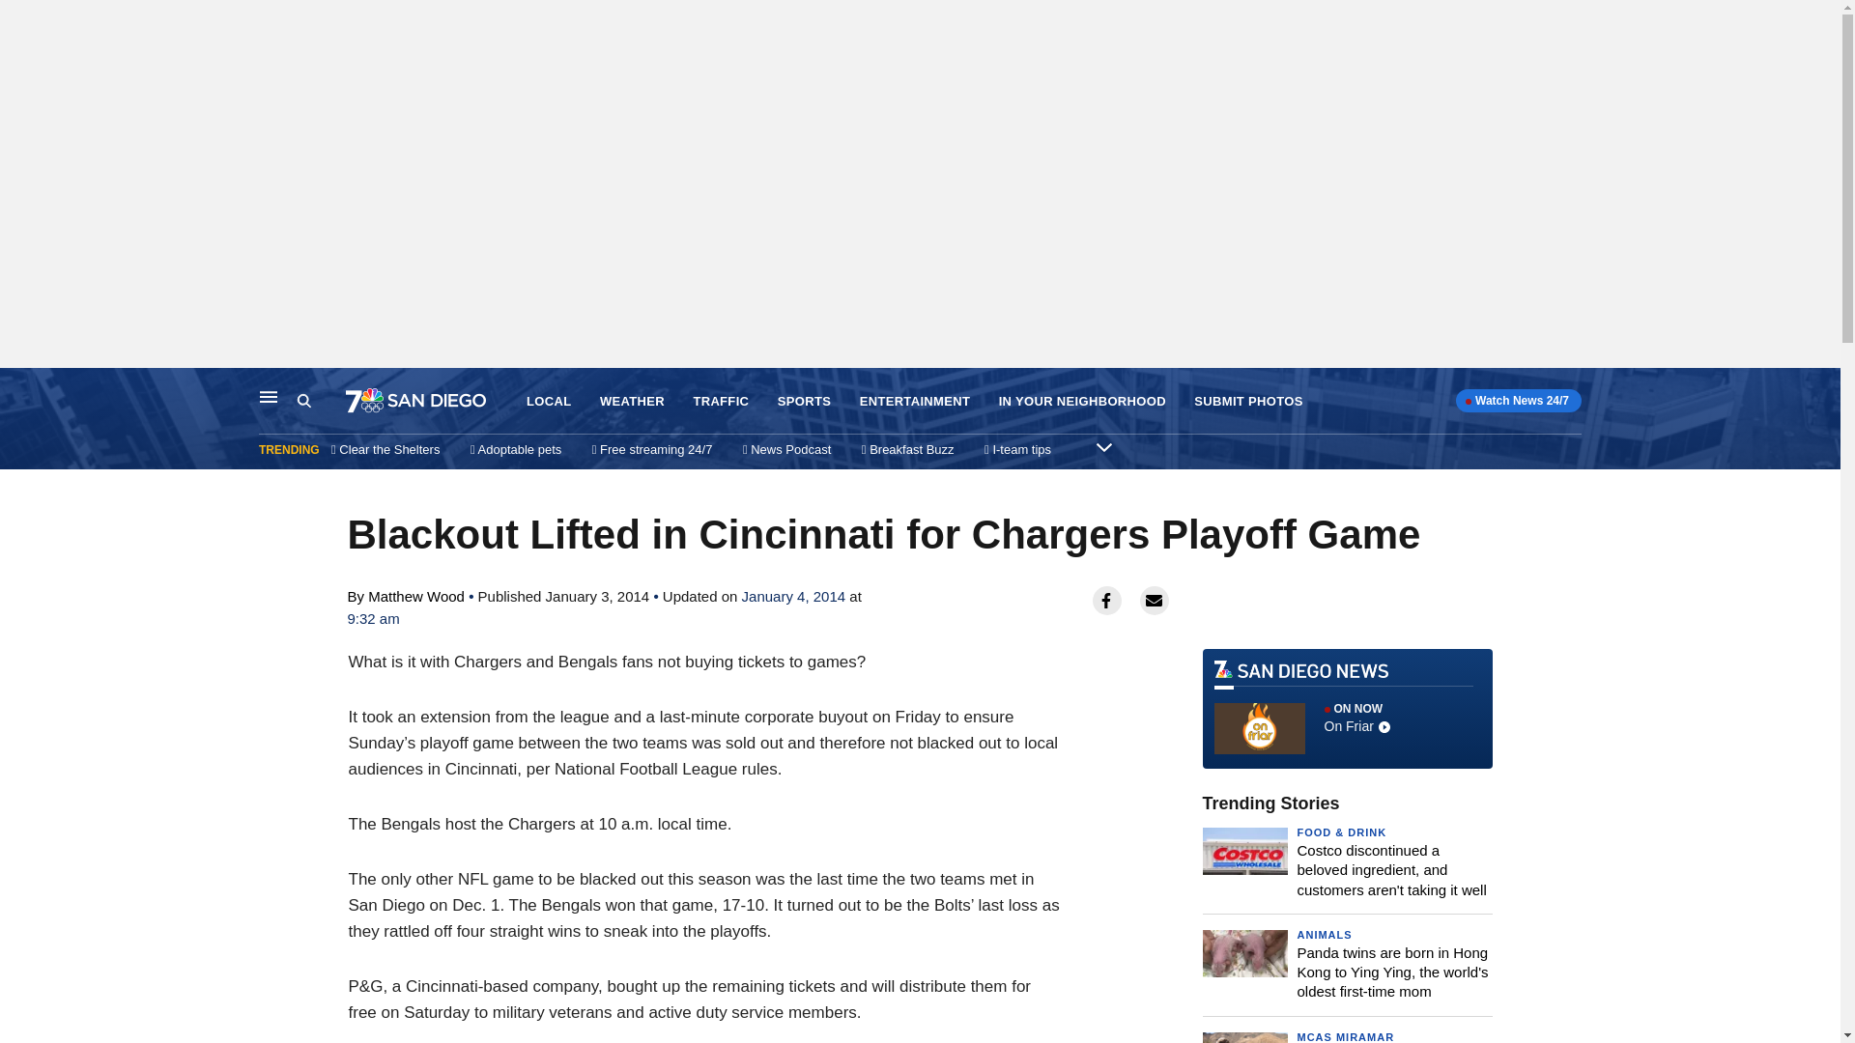 This screenshot has width=1855, height=1043. What do you see at coordinates (1324, 935) in the screenshot?
I see `SUBMIT PHOTOS` at bounding box center [1324, 935].